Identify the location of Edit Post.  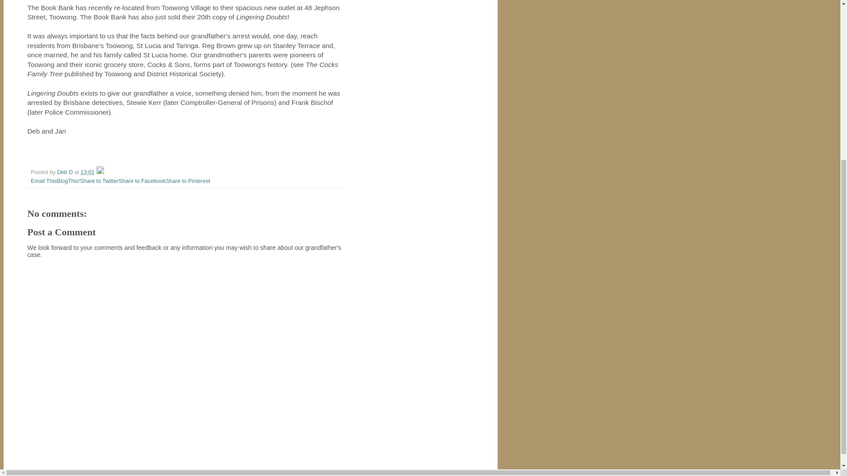
(100, 172).